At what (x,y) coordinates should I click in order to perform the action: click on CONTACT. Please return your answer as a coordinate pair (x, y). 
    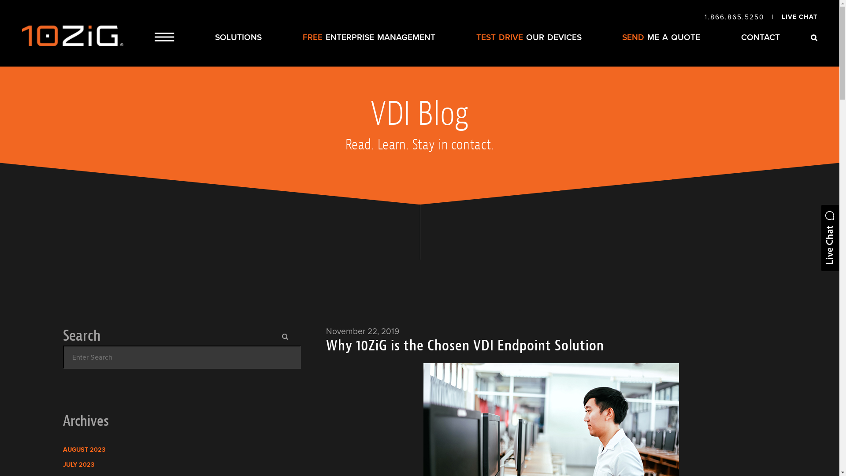
    Looking at the image, I should click on (761, 37).